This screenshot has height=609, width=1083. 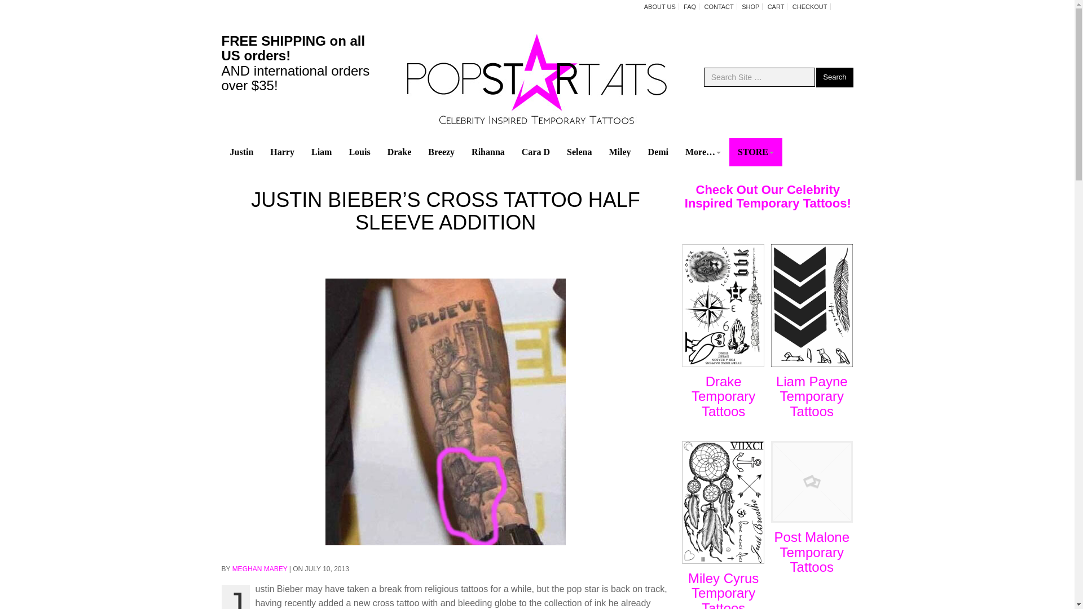 I want to click on CHECKOUT, so click(x=810, y=7).